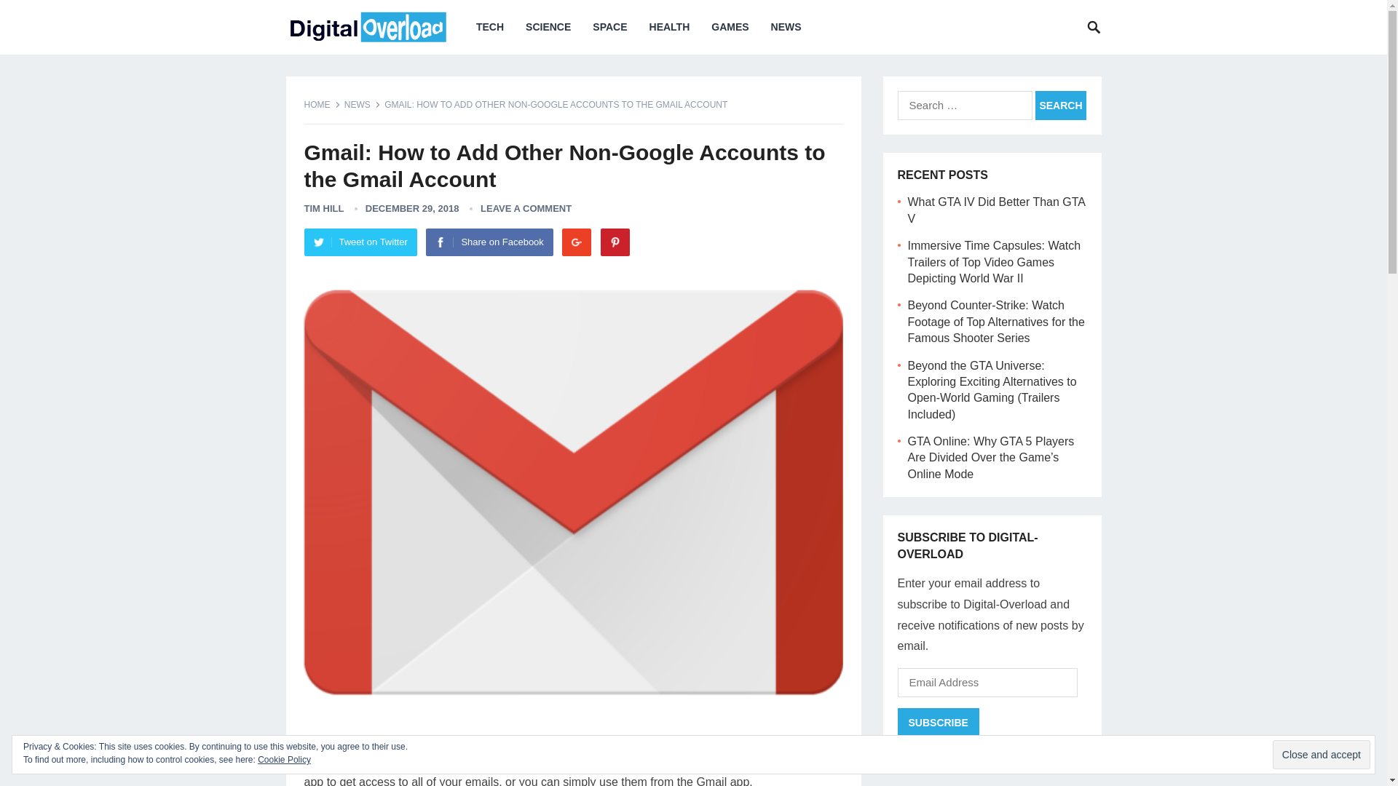 The image size is (1398, 786). Describe the element at coordinates (324, 208) in the screenshot. I see `Posts by Tim Hill` at that location.